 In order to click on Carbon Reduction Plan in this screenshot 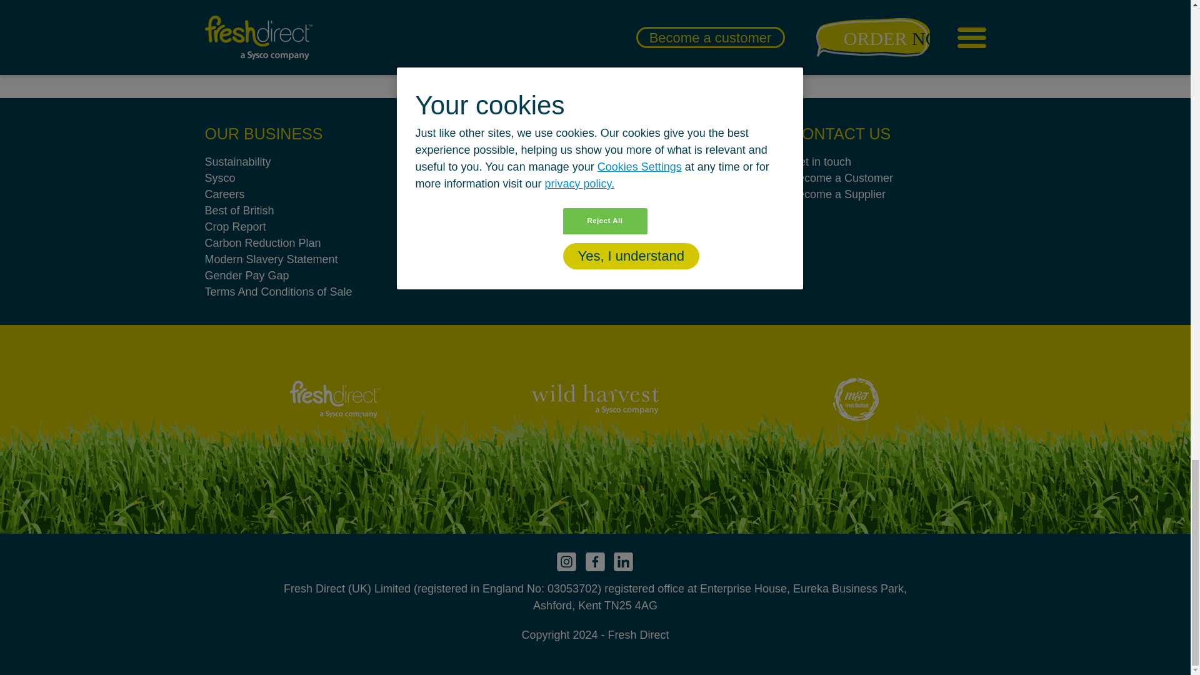, I will do `click(302, 242)`.